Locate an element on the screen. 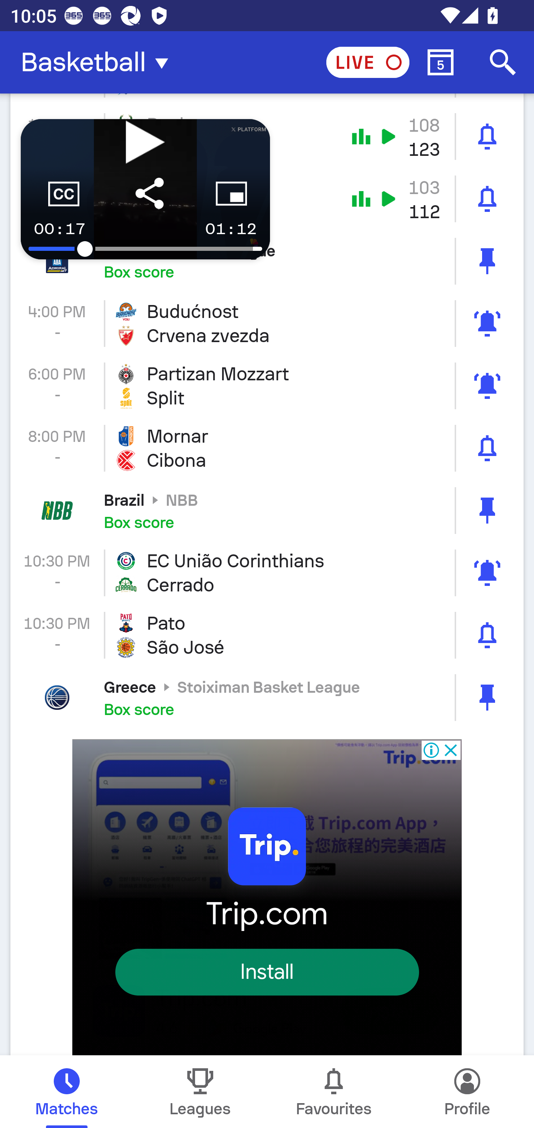  4:00 PM - Budućnost Crvena zvezda is located at coordinates (267, 323).